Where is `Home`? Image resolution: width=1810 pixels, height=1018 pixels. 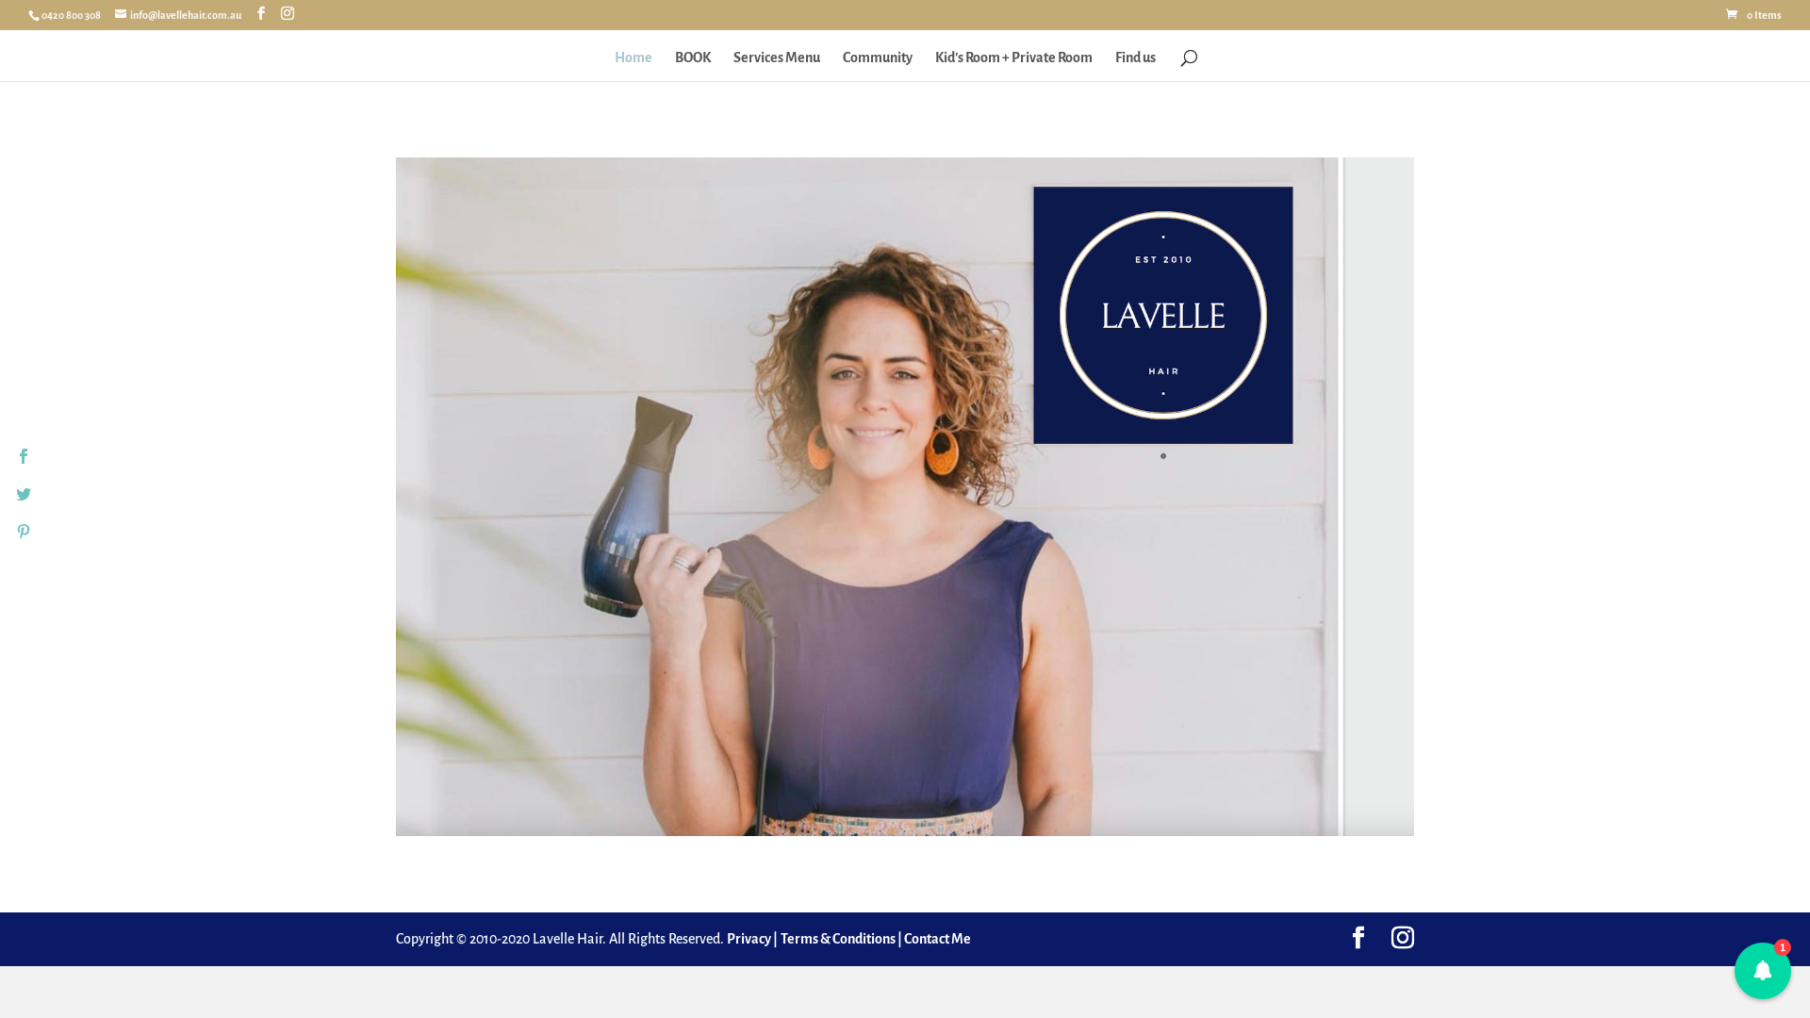 Home is located at coordinates (633, 66).